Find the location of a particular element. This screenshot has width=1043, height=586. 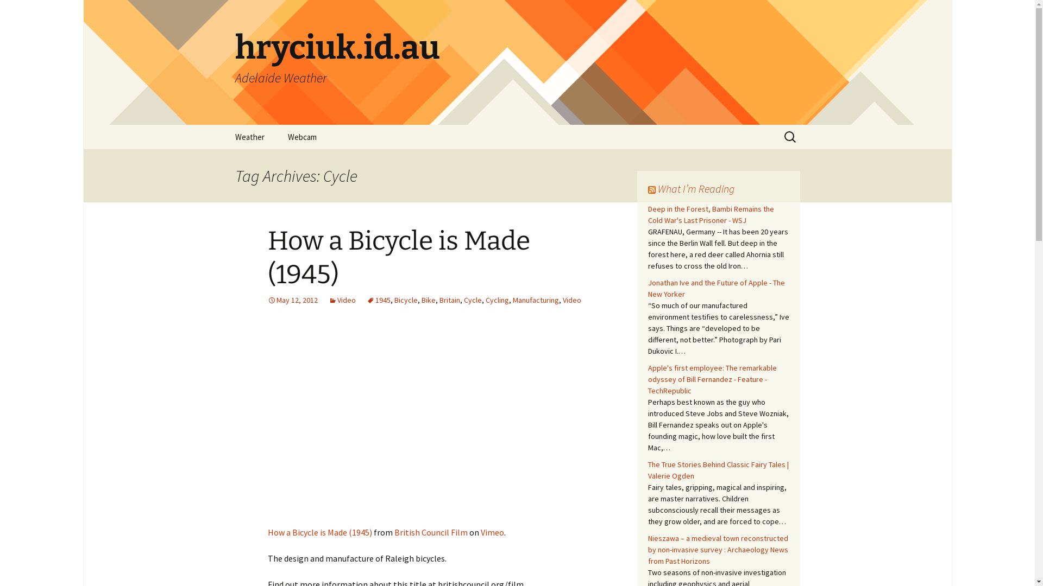

Bicycle is located at coordinates (406, 300).